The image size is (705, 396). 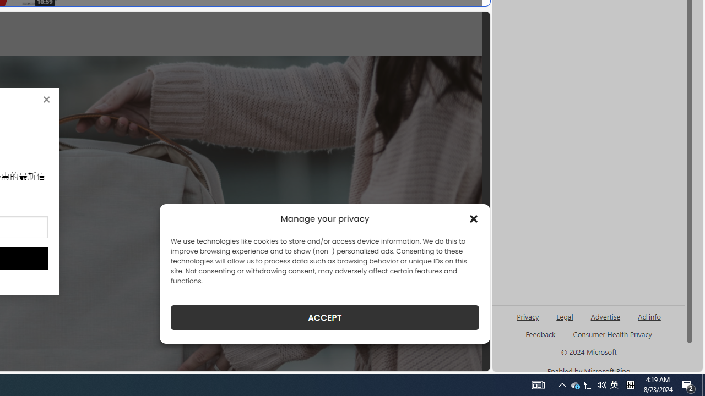 I want to click on AutomationID: genId96, so click(x=541, y=339).